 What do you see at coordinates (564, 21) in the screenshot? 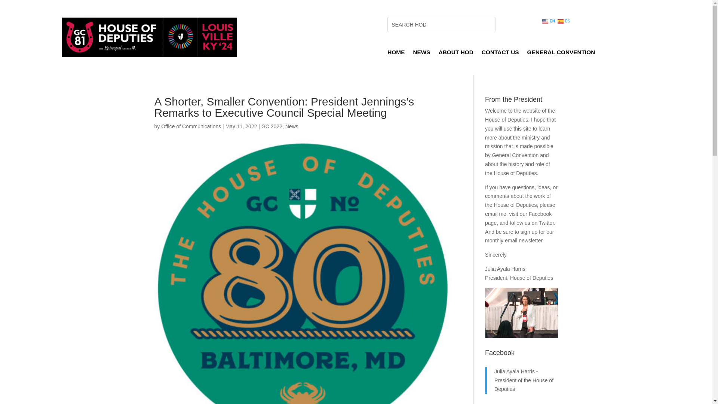
I see `ES` at bounding box center [564, 21].